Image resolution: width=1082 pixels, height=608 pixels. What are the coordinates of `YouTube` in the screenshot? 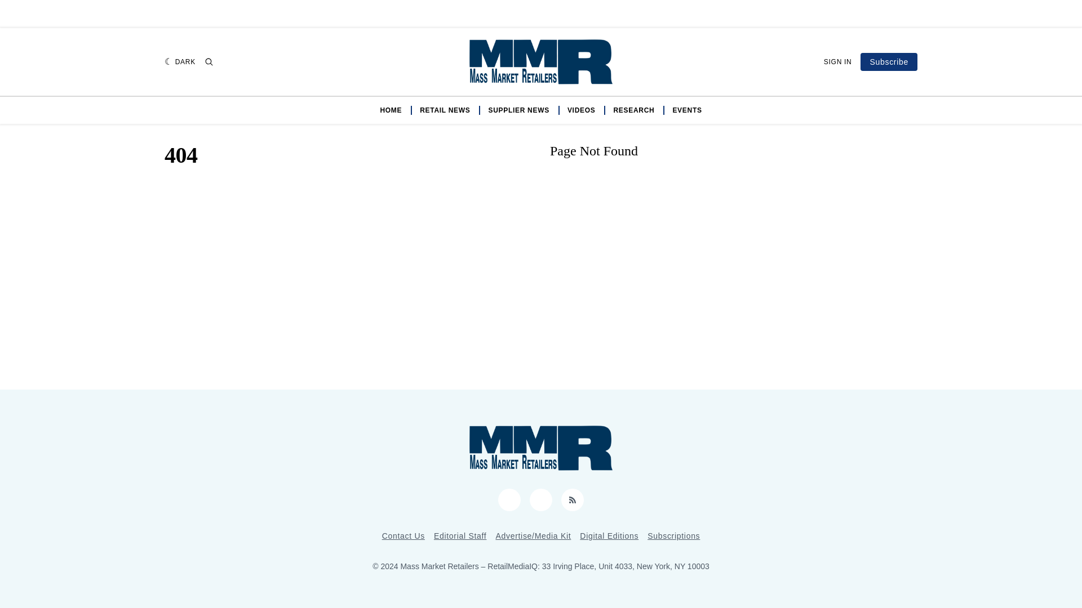 It's located at (509, 500).